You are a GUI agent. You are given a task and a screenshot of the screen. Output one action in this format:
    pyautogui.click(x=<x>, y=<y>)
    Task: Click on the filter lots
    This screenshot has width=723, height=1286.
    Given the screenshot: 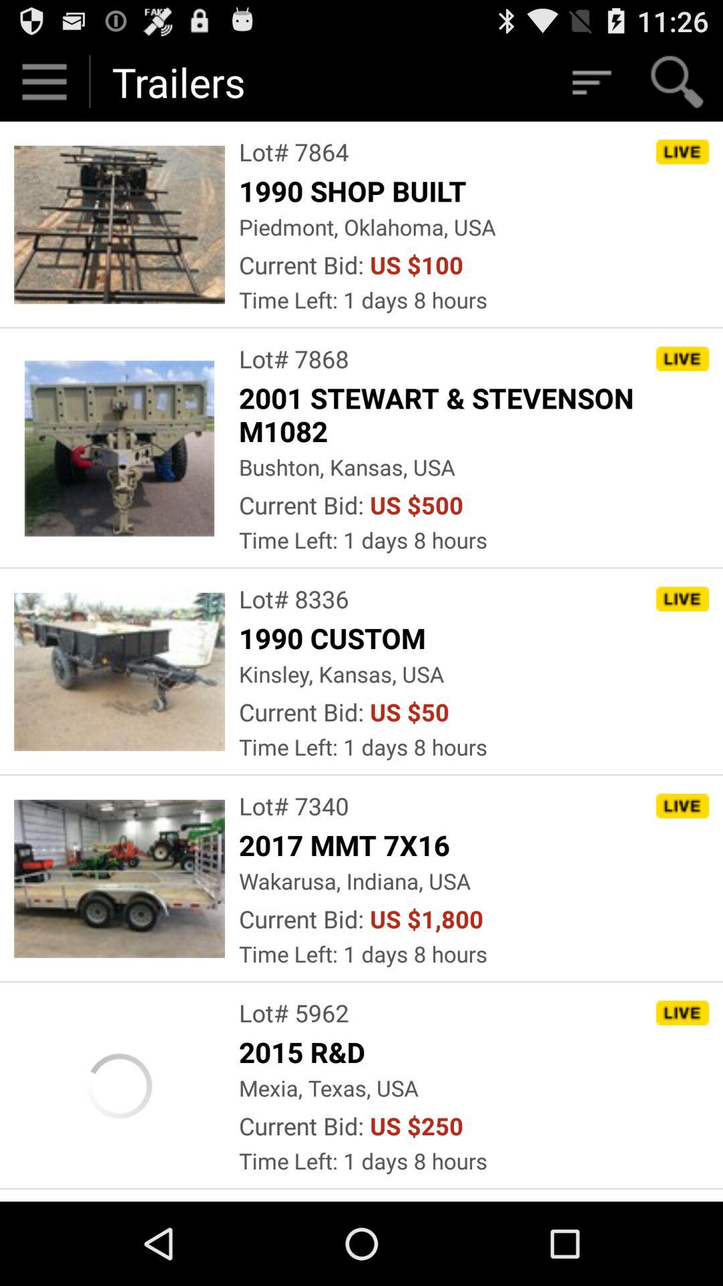 What is the action you would take?
    pyautogui.click(x=590, y=82)
    